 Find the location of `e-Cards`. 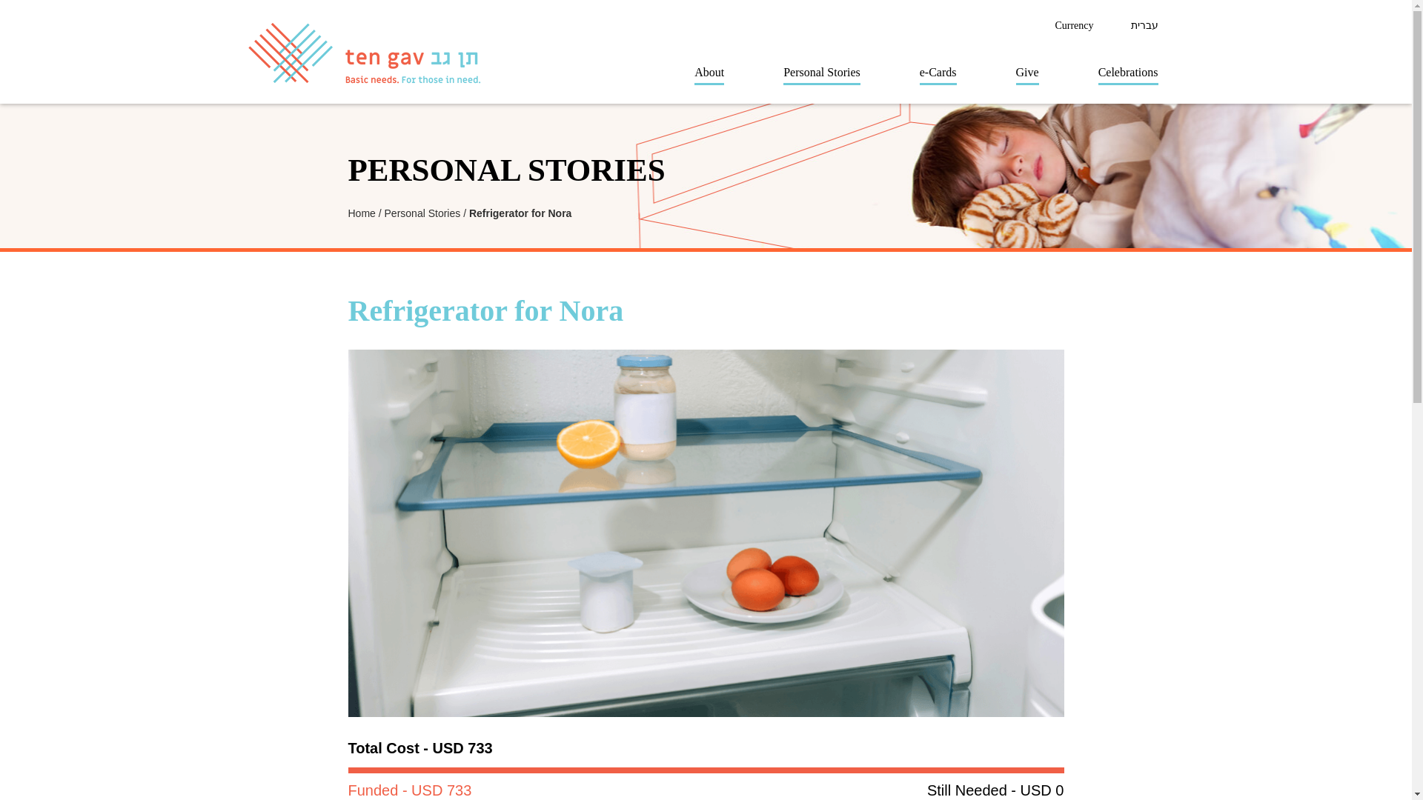

e-Cards is located at coordinates (938, 71).